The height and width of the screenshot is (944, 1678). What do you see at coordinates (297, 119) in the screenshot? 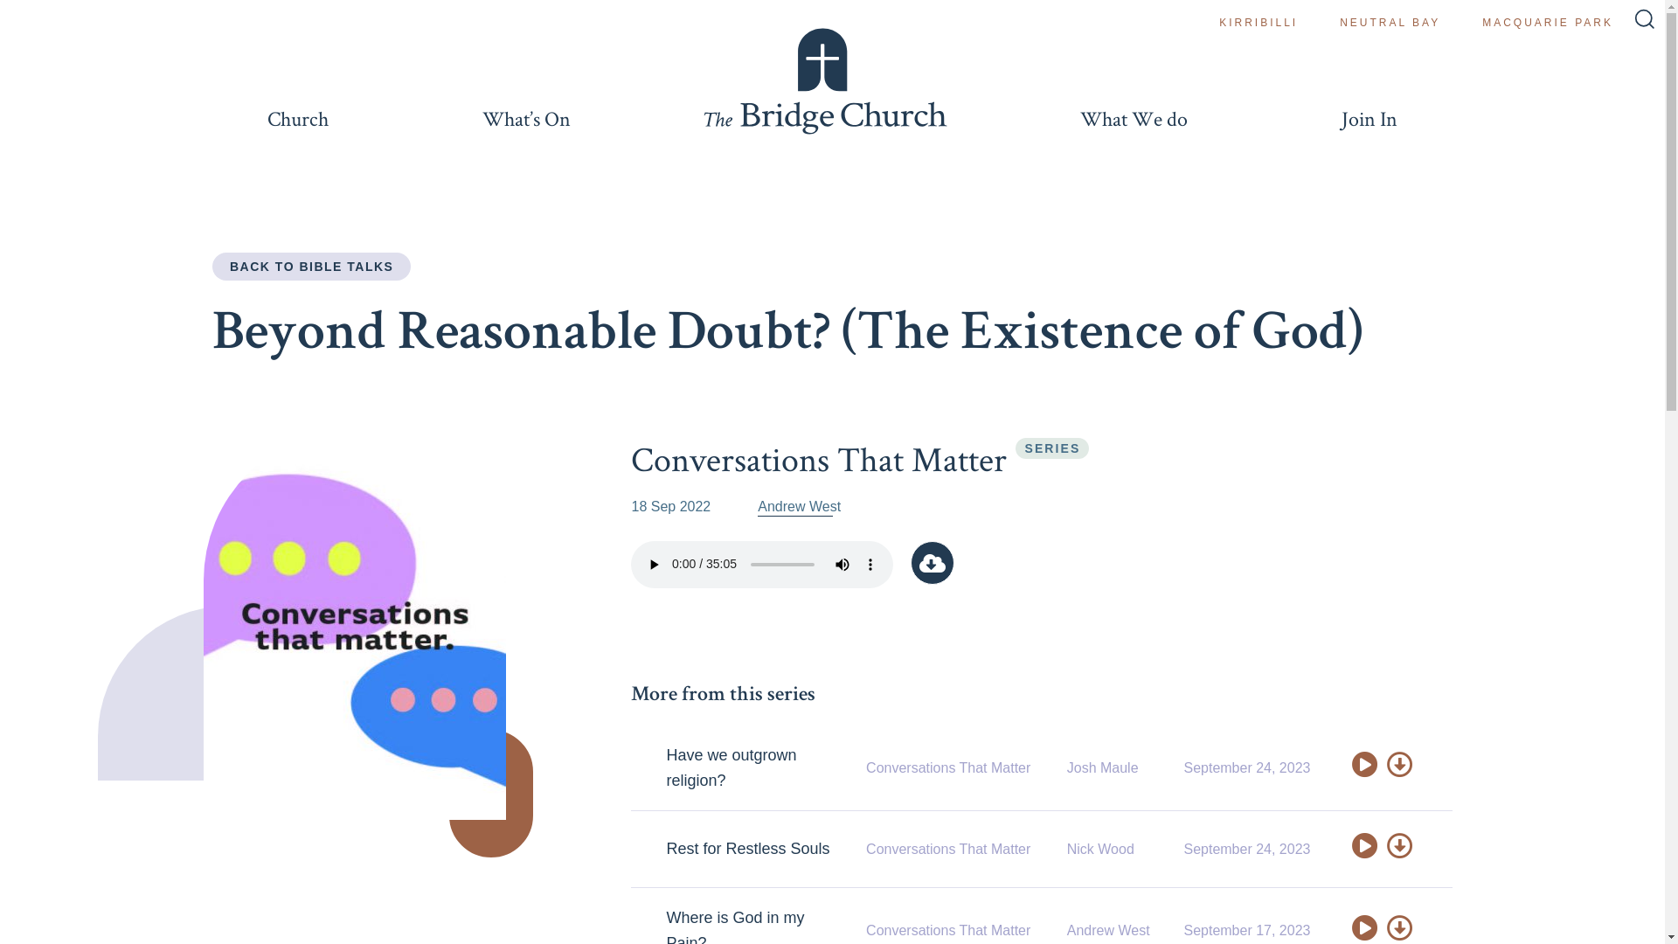
I see `Church` at bounding box center [297, 119].